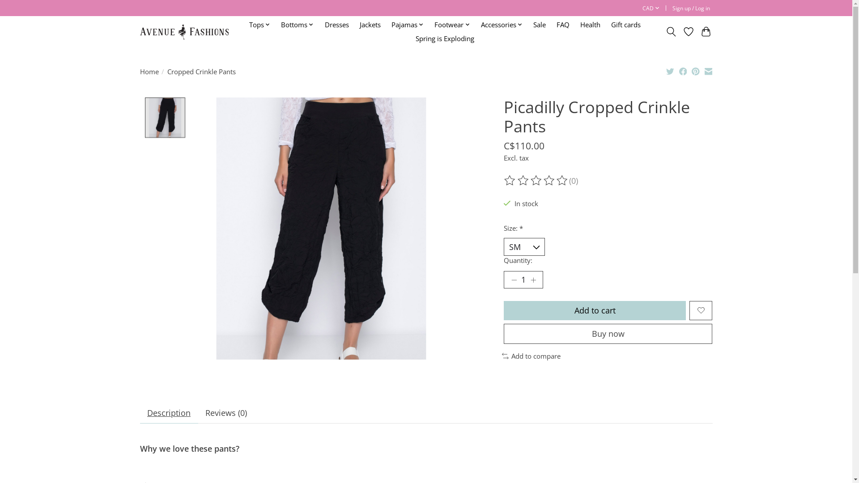 The width and height of the screenshot is (859, 483). What do you see at coordinates (626, 25) in the screenshot?
I see `Gift cards` at bounding box center [626, 25].